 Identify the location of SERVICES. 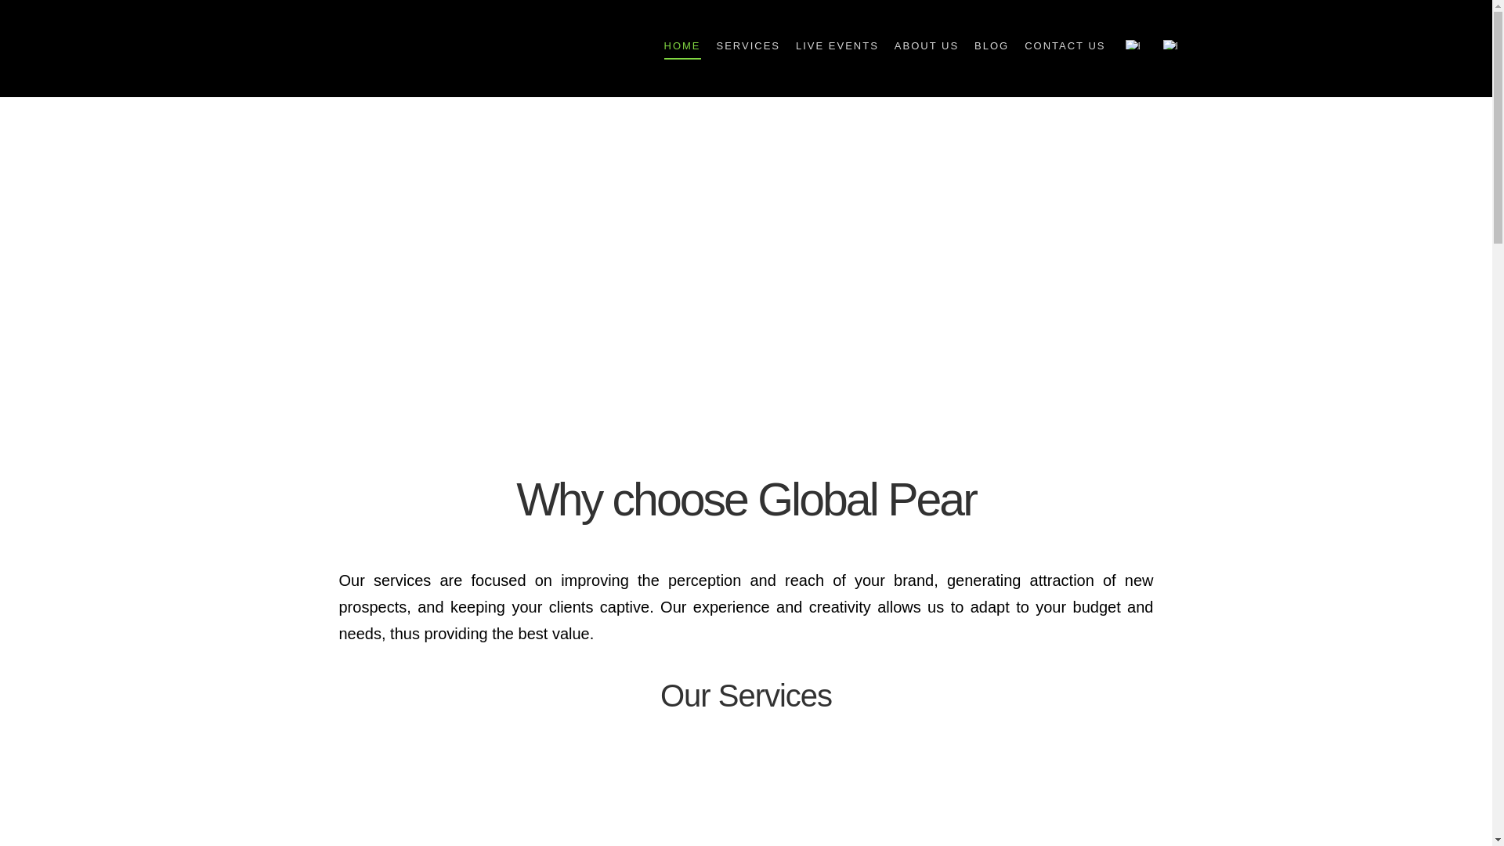
(748, 45).